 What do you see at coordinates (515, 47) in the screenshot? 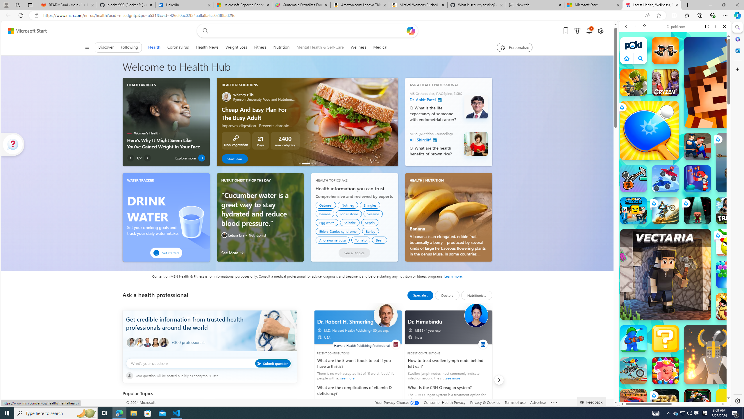
I see `Personalize your feed"` at bounding box center [515, 47].